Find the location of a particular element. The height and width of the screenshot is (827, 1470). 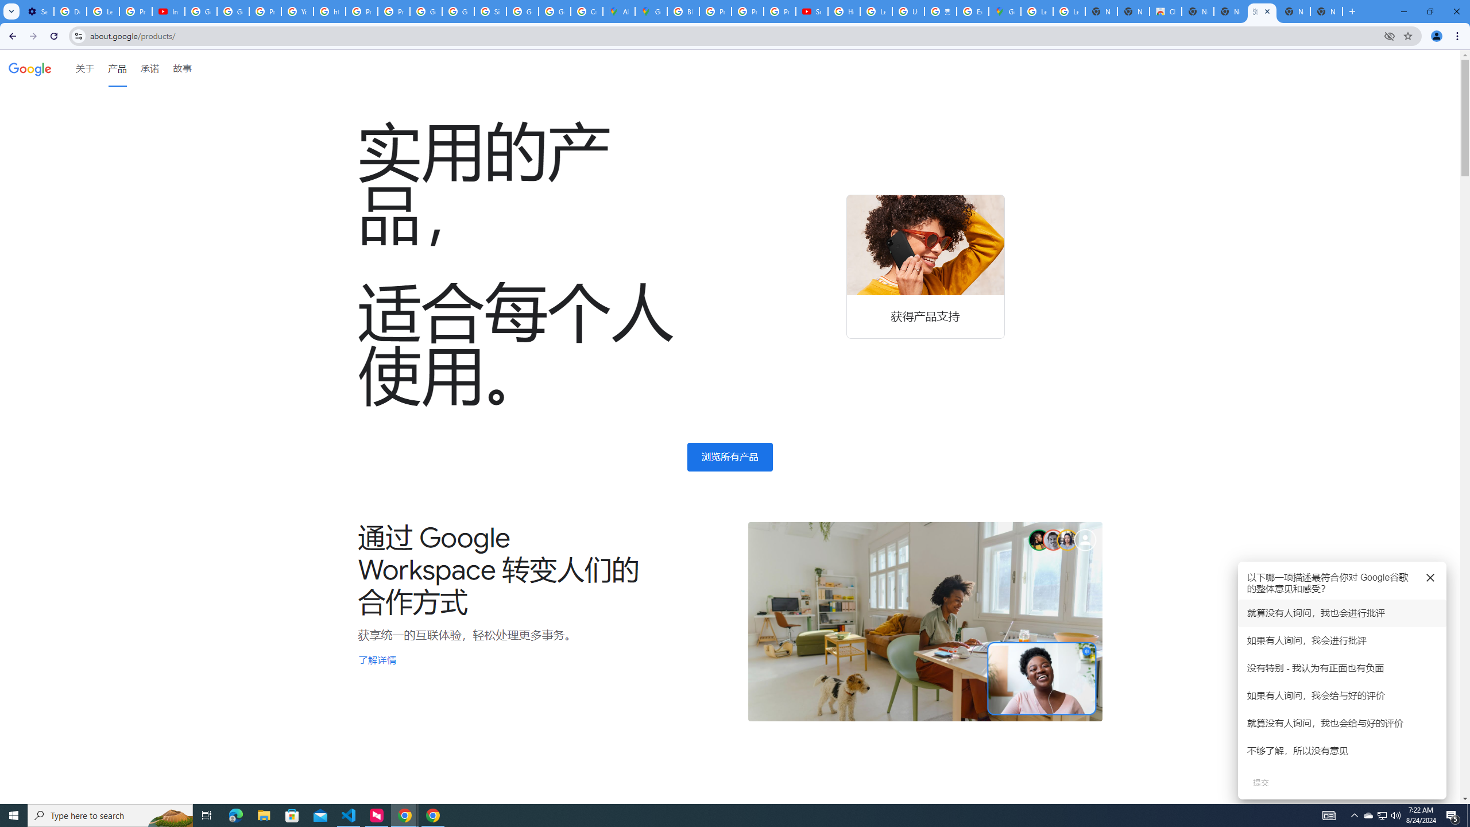

Google Maps is located at coordinates (1004, 11).